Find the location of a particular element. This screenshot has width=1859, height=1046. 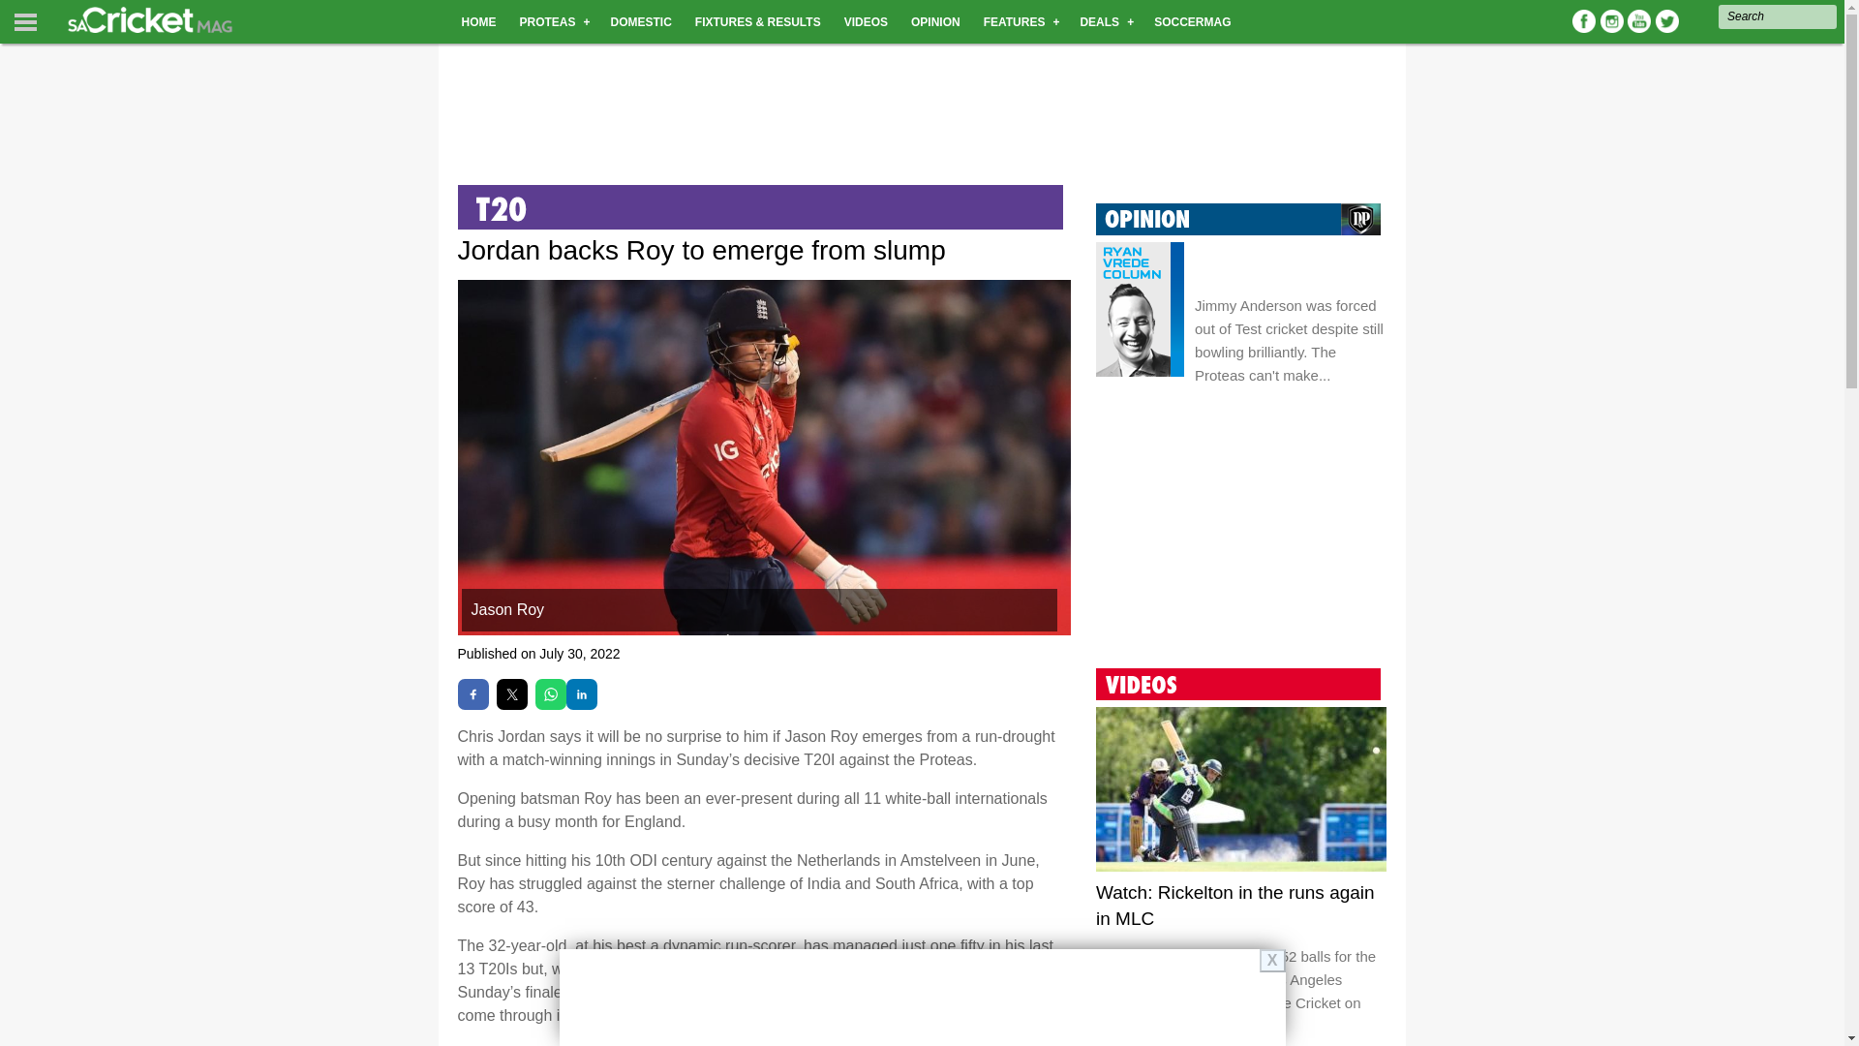

Opinion is located at coordinates (21, 274).